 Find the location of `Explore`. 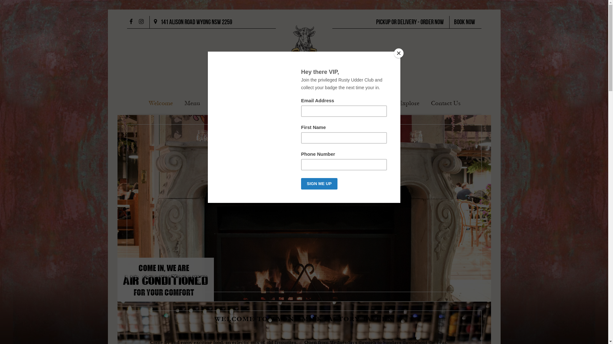

Explore is located at coordinates (409, 104).